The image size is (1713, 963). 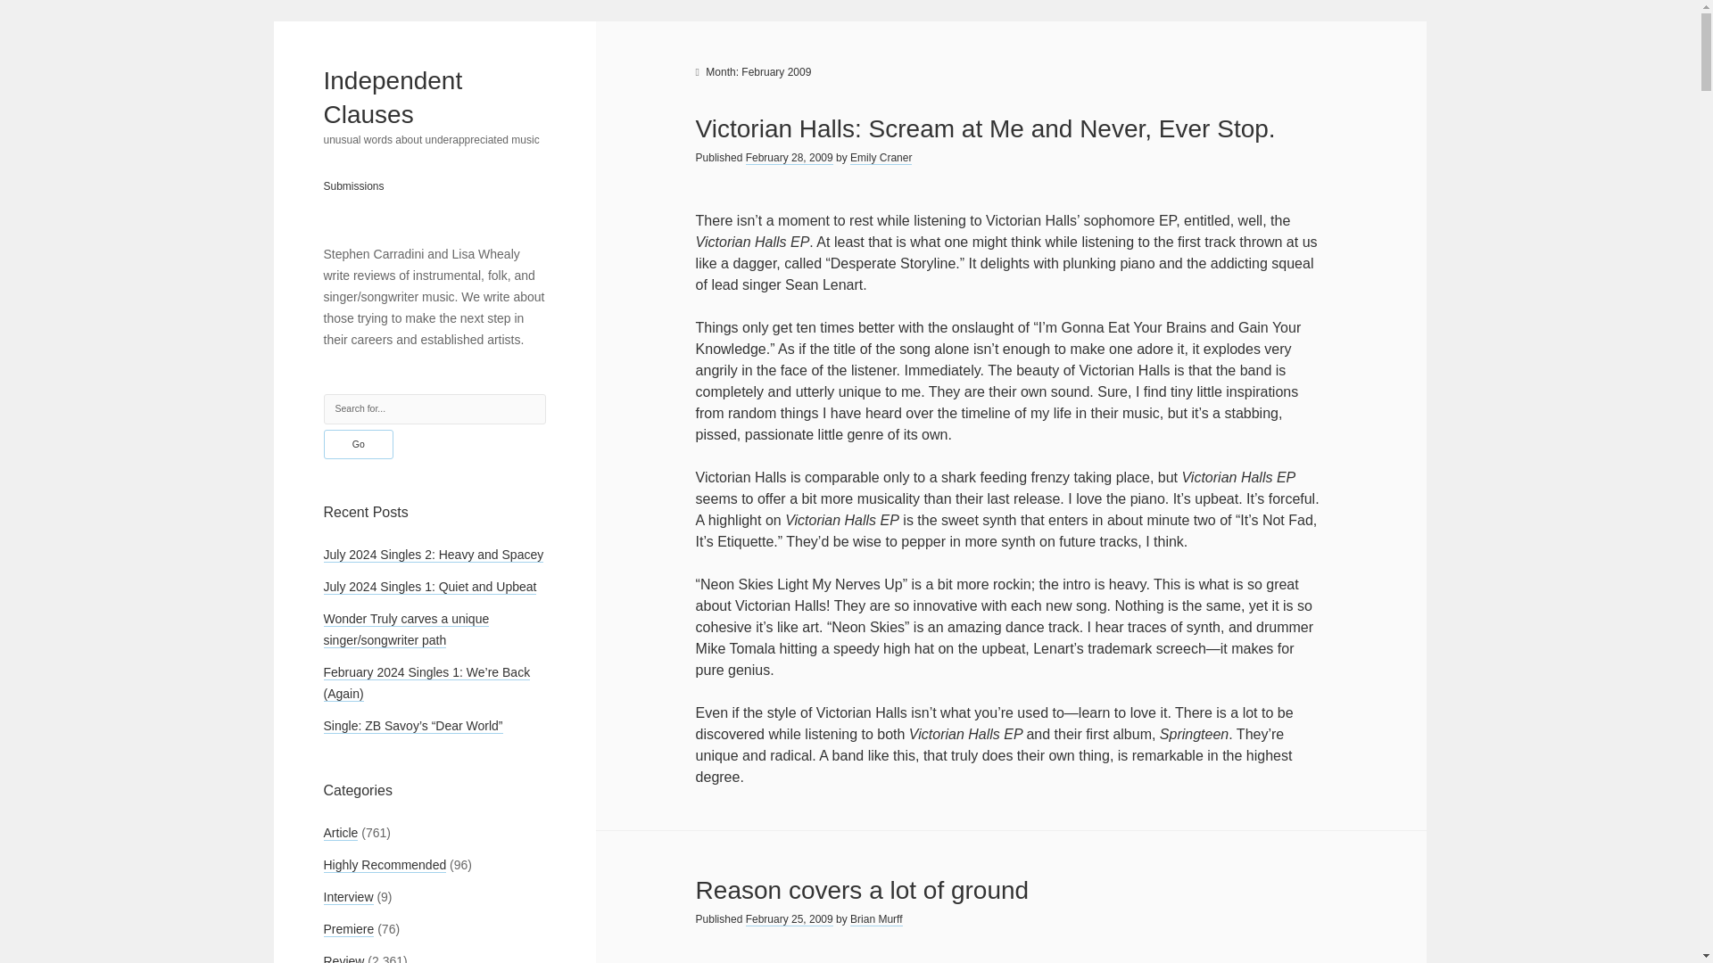 I want to click on July 2024 Singles 2: Heavy and Spacey, so click(x=433, y=555).